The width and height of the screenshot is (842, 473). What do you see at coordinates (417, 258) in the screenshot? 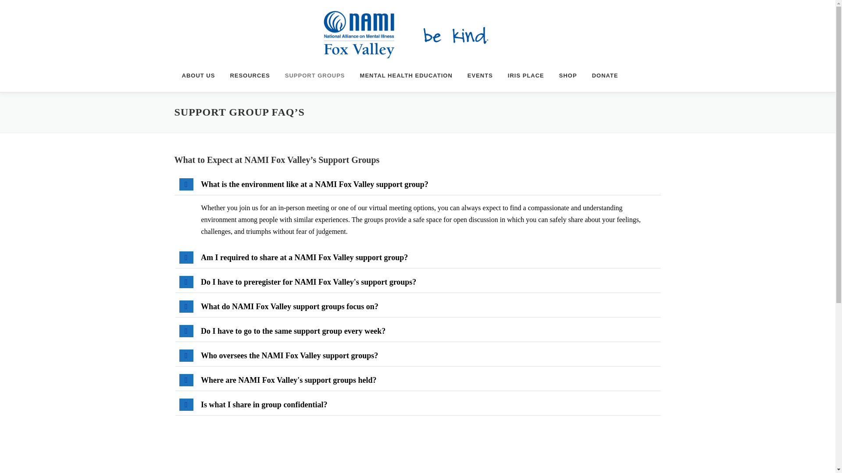
I see `Am I required to share at a NAMI Fox Valley support group?` at bounding box center [417, 258].